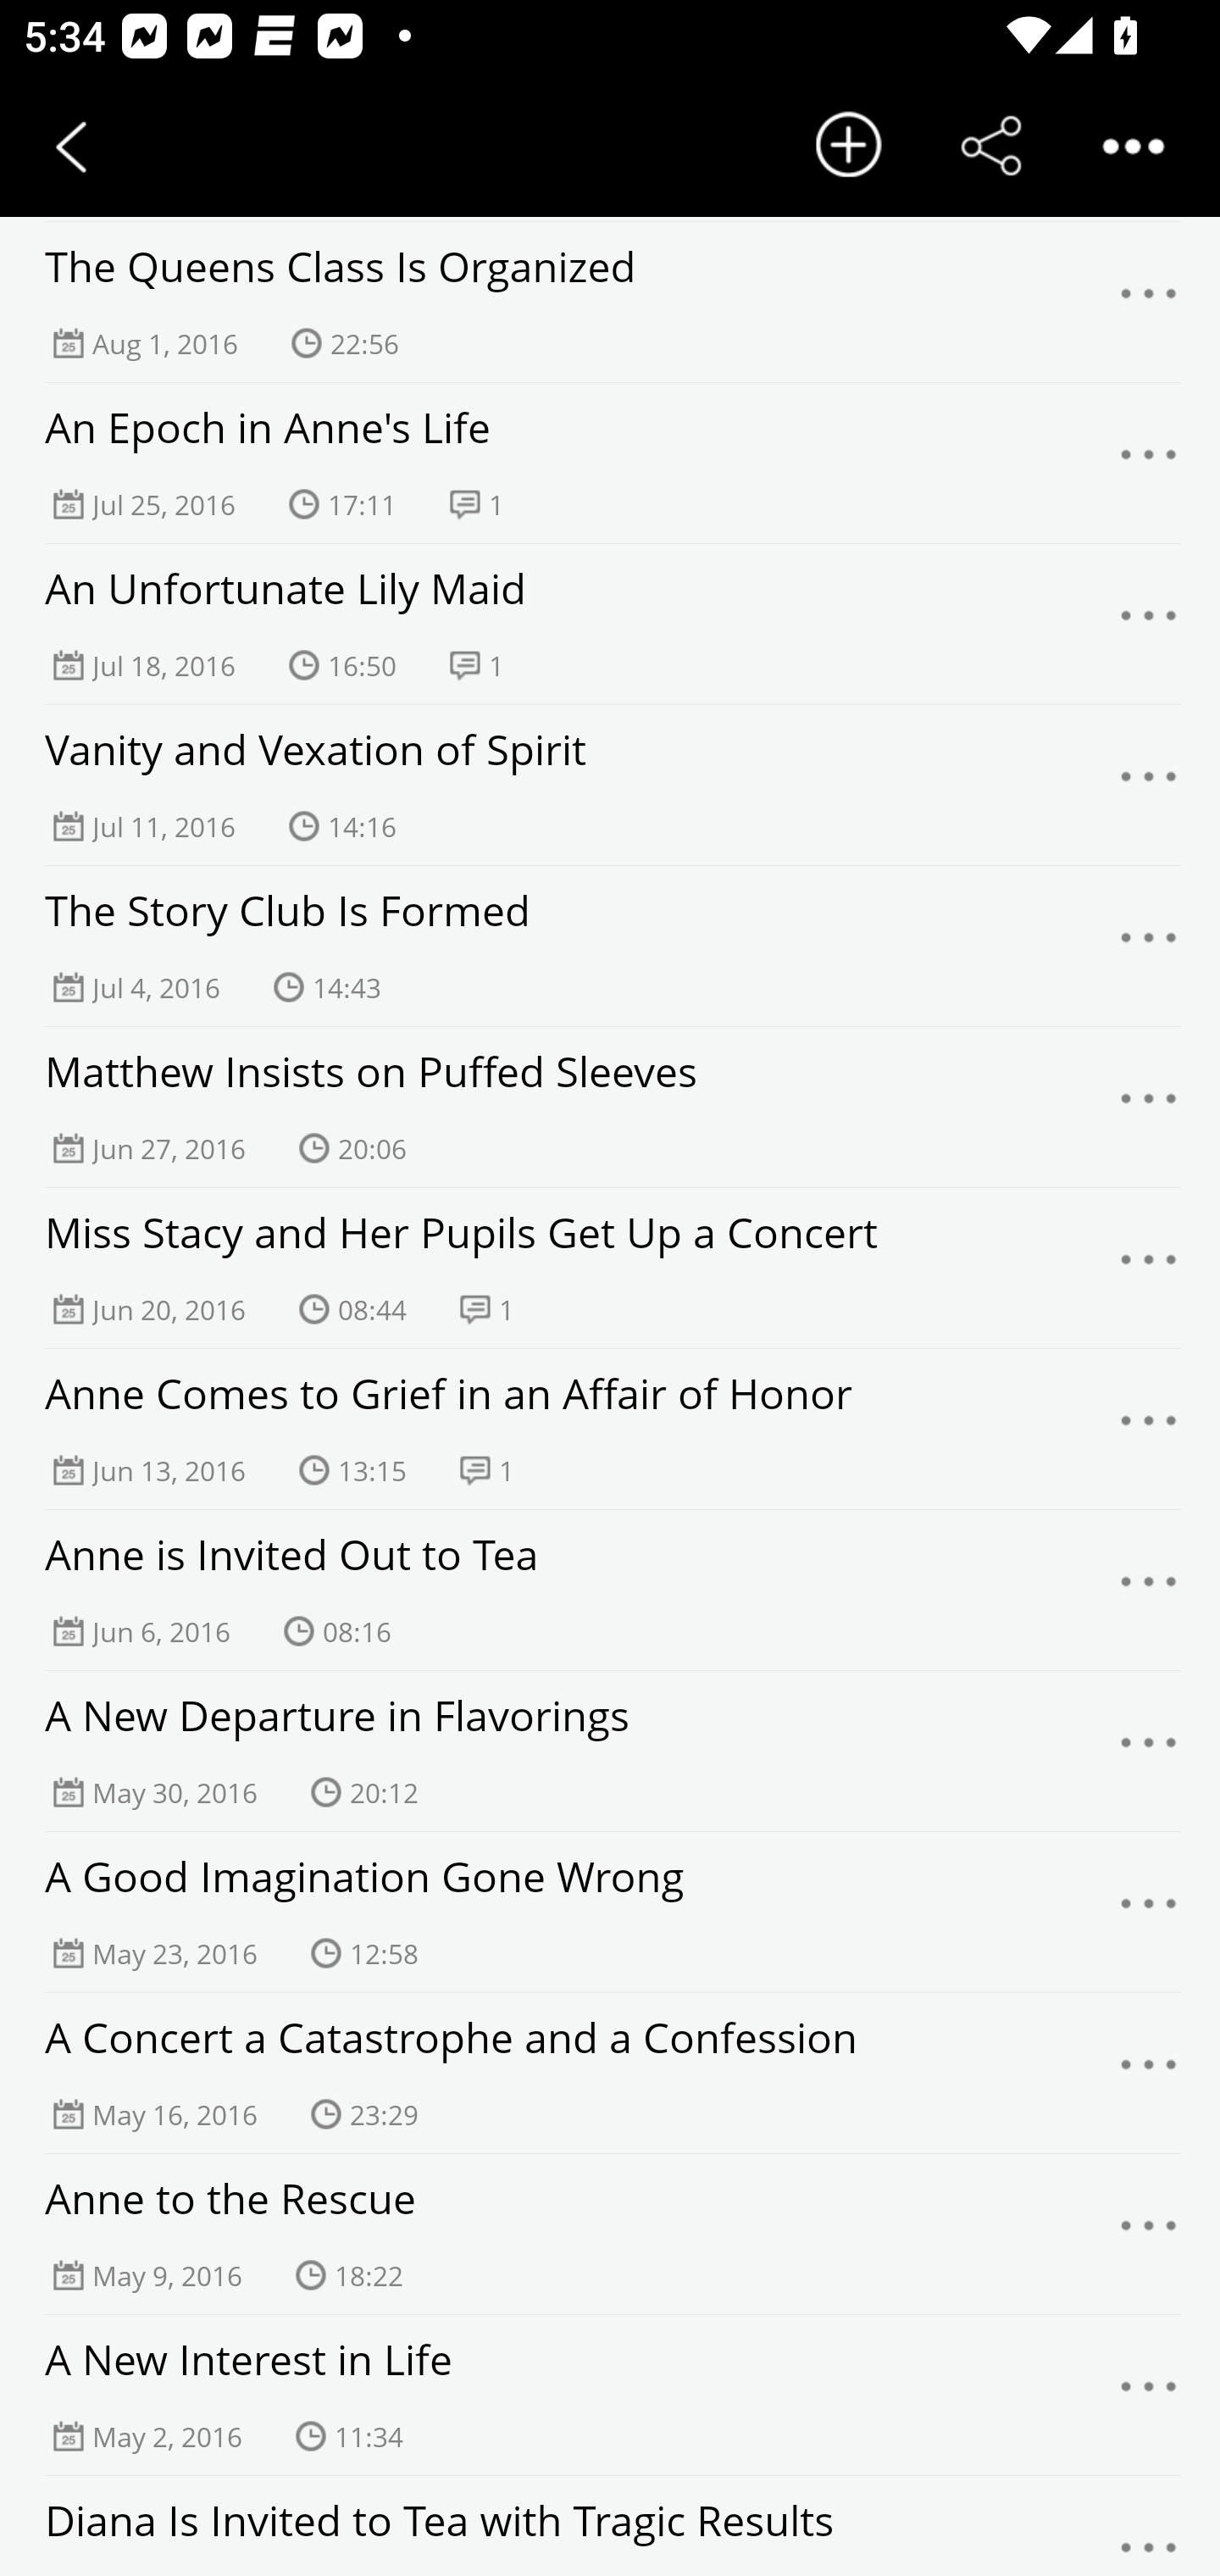 Image resolution: width=1220 pixels, height=2576 pixels. I want to click on Menu, so click(1149, 2074).